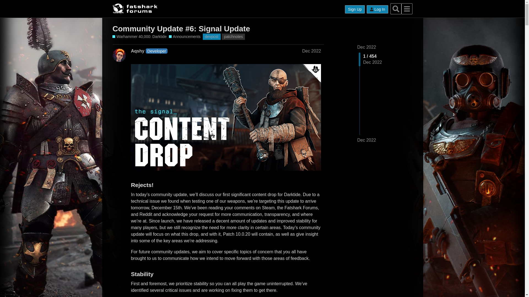  Describe the element at coordinates (366, 47) in the screenshot. I see `Dec 2022` at that location.